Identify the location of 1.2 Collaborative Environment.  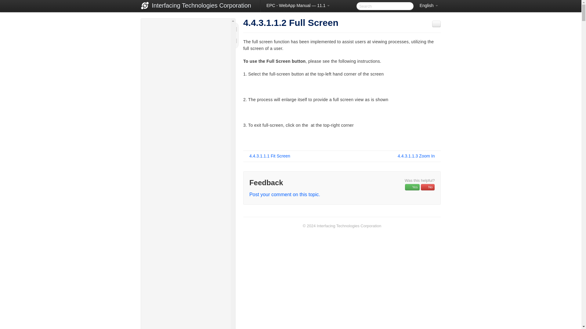
(188, 89).